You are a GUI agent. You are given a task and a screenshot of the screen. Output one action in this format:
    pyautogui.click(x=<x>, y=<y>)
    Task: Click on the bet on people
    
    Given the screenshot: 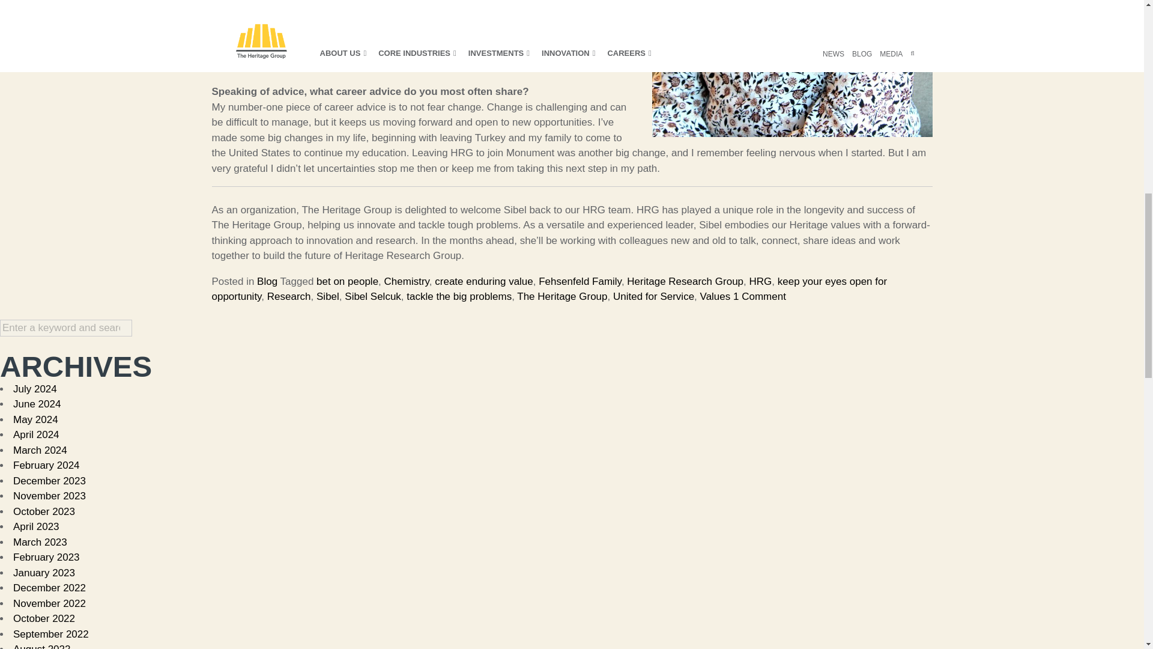 What is the action you would take?
    pyautogui.click(x=347, y=281)
    